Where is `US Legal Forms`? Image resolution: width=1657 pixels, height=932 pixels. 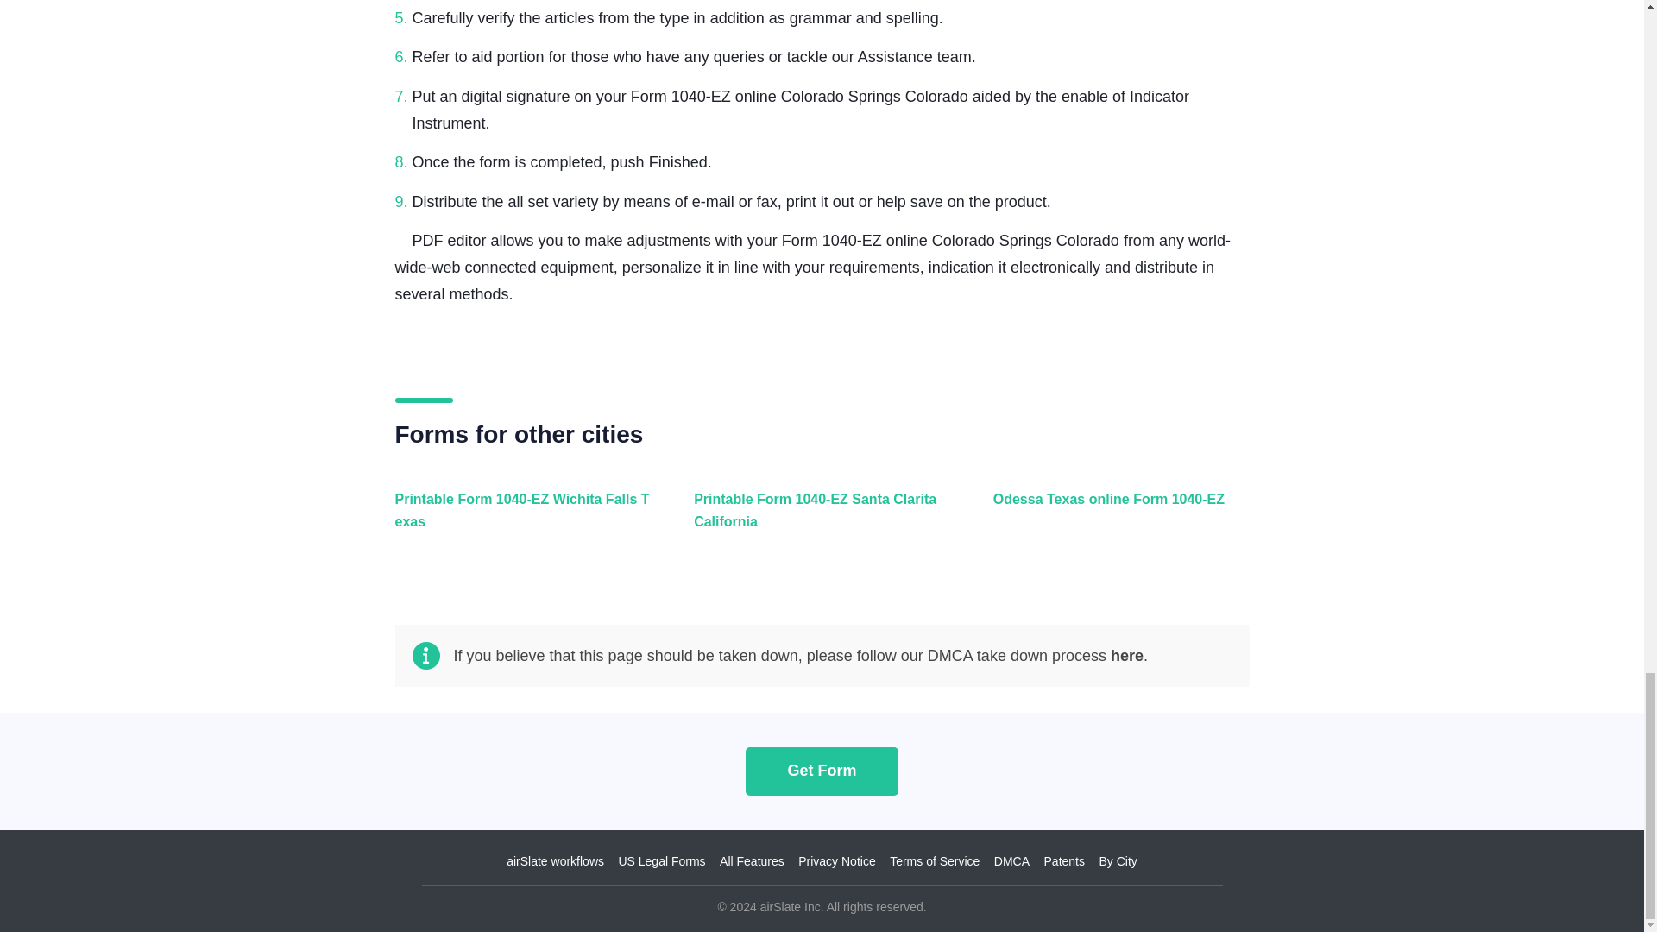 US Legal Forms is located at coordinates (661, 861).